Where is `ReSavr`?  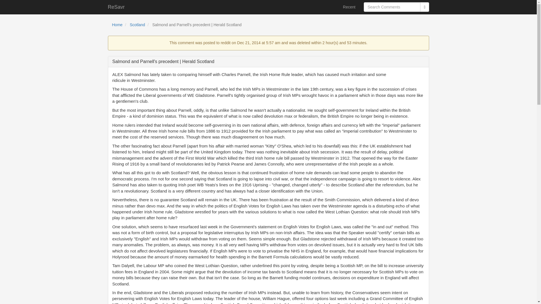
ReSavr is located at coordinates (116, 7).